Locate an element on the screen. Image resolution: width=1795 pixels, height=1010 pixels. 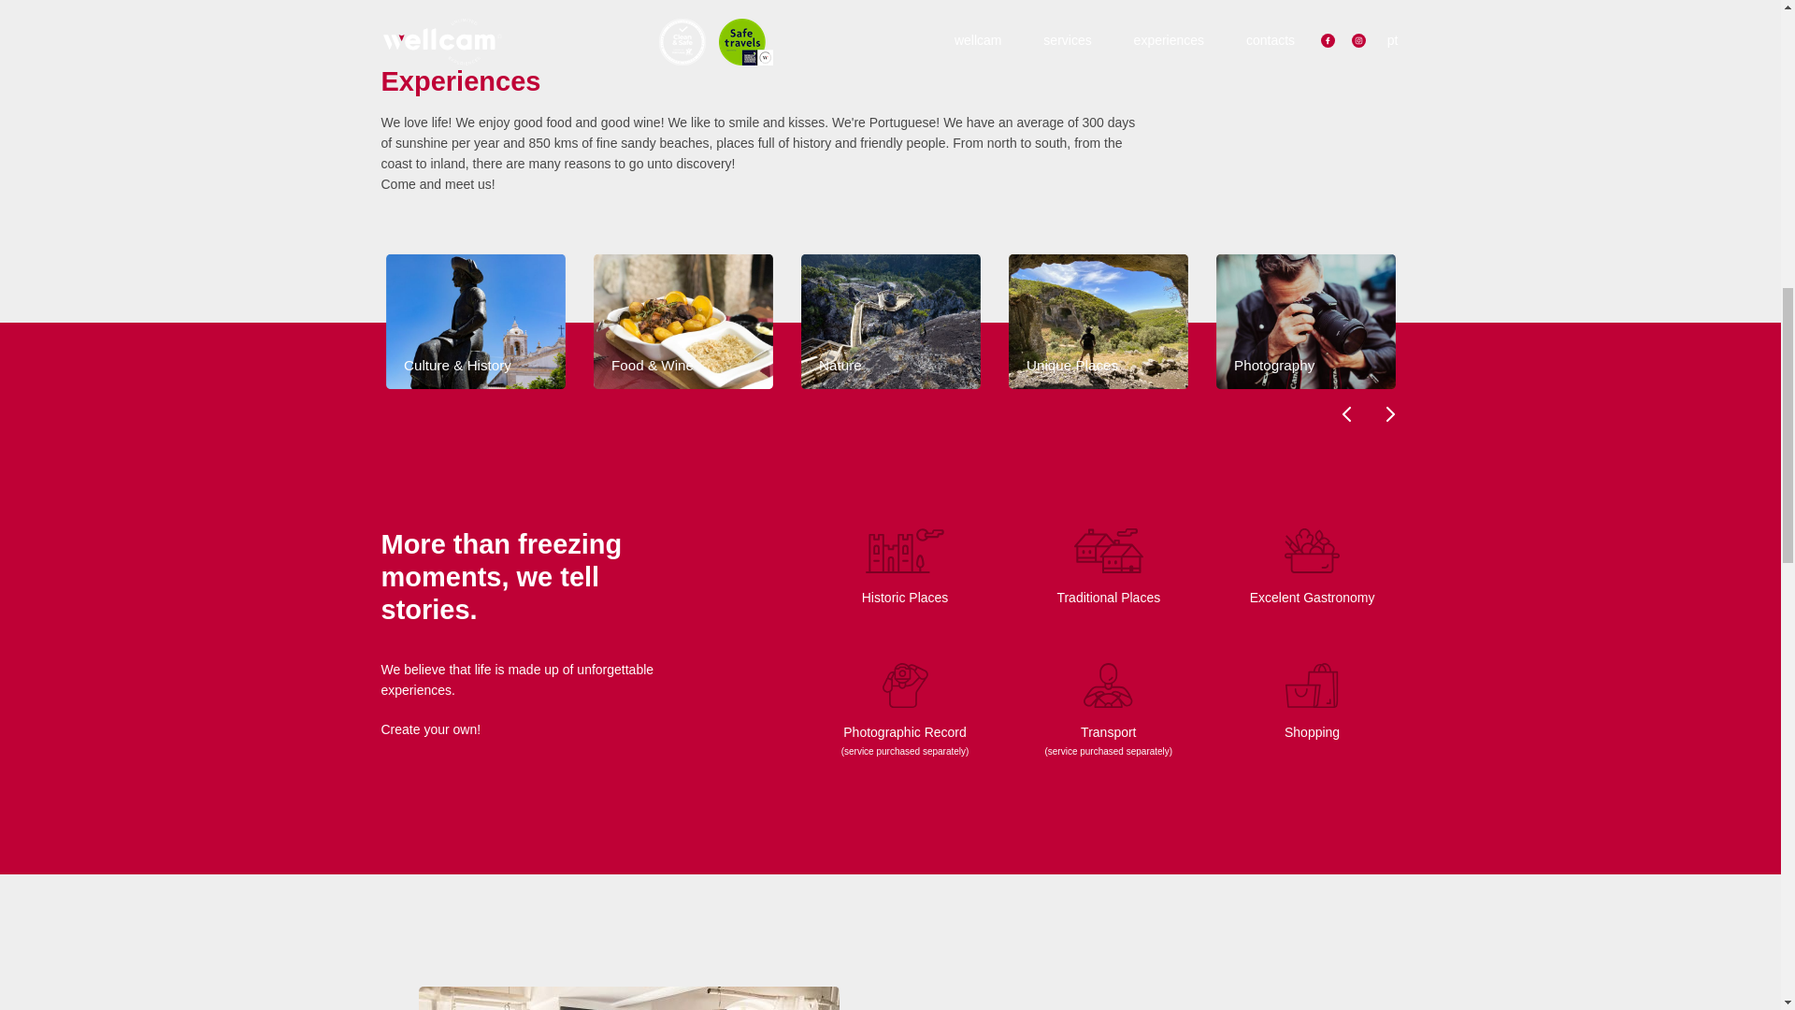
Unique Places is located at coordinates (1103, 378).